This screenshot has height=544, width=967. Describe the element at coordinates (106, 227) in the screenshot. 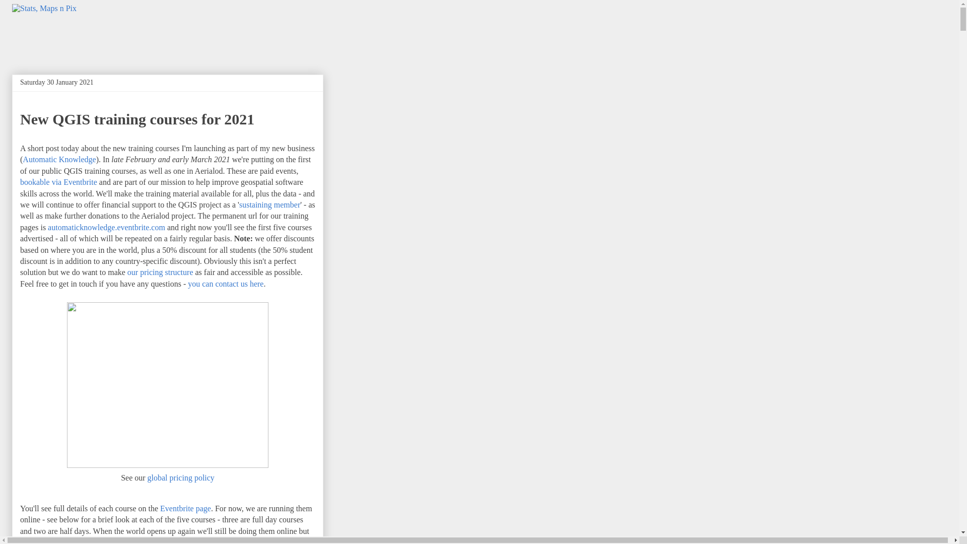

I see `automaticknowledge.eventbrite.com` at that location.